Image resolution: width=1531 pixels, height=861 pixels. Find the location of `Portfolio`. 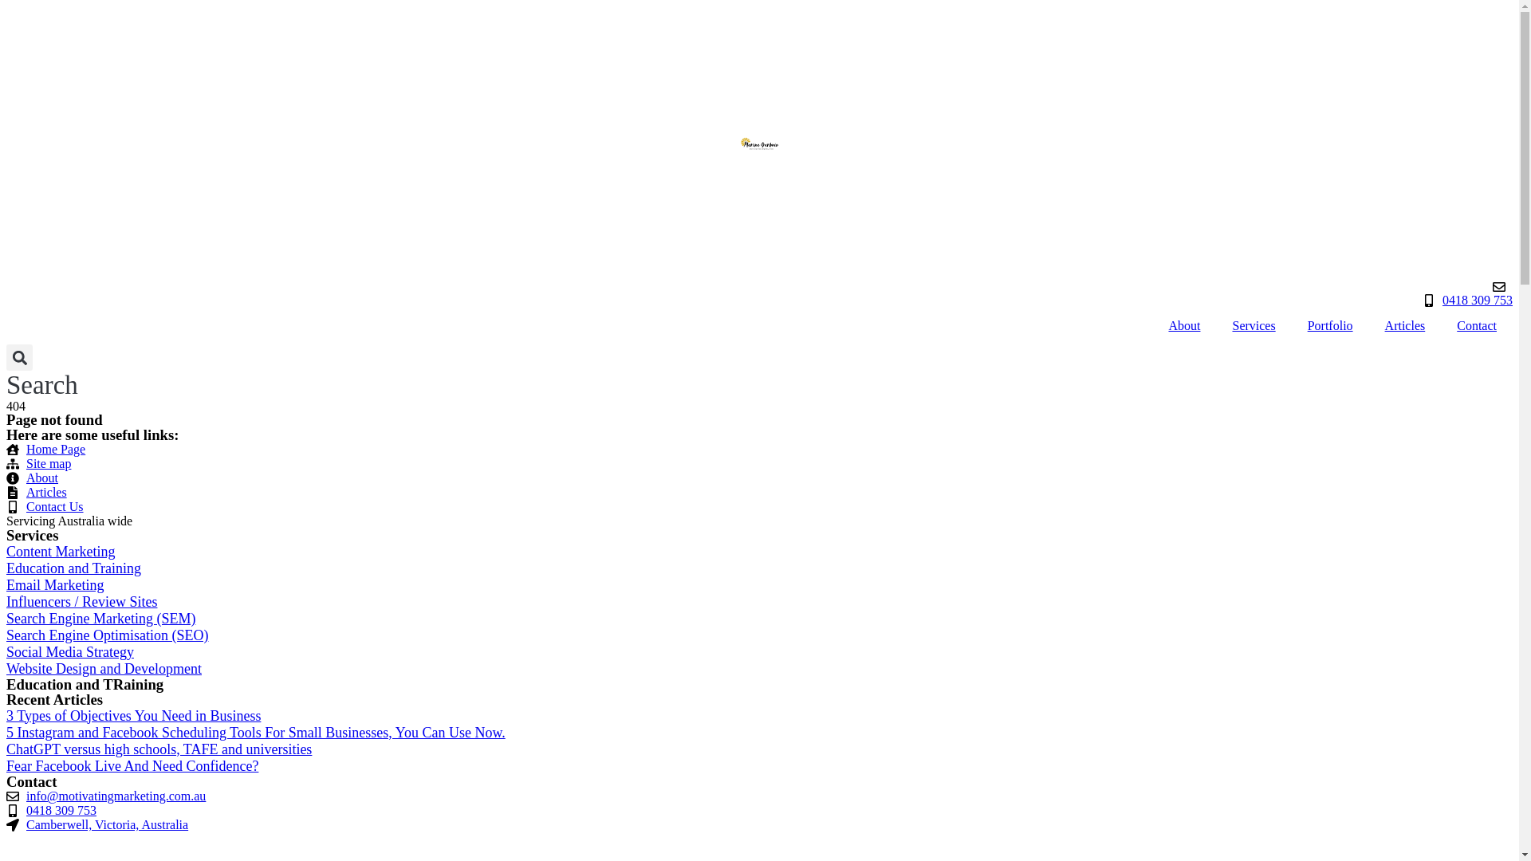

Portfolio is located at coordinates (1330, 326).